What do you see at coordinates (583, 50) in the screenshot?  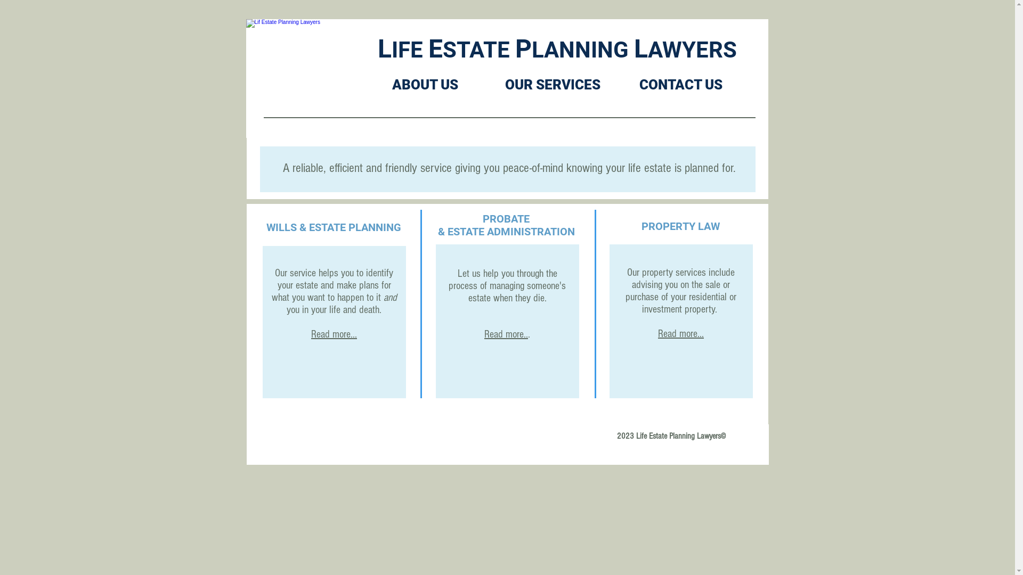 I see `LANNING` at bounding box center [583, 50].